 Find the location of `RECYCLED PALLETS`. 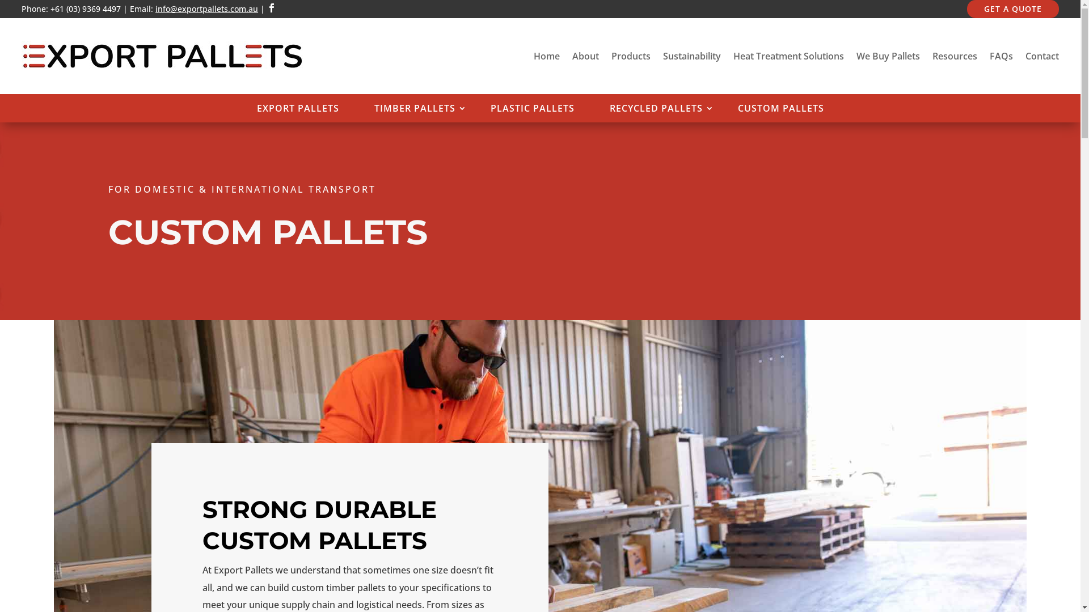

RECYCLED PALLETS is located at coordinates (656, 110).